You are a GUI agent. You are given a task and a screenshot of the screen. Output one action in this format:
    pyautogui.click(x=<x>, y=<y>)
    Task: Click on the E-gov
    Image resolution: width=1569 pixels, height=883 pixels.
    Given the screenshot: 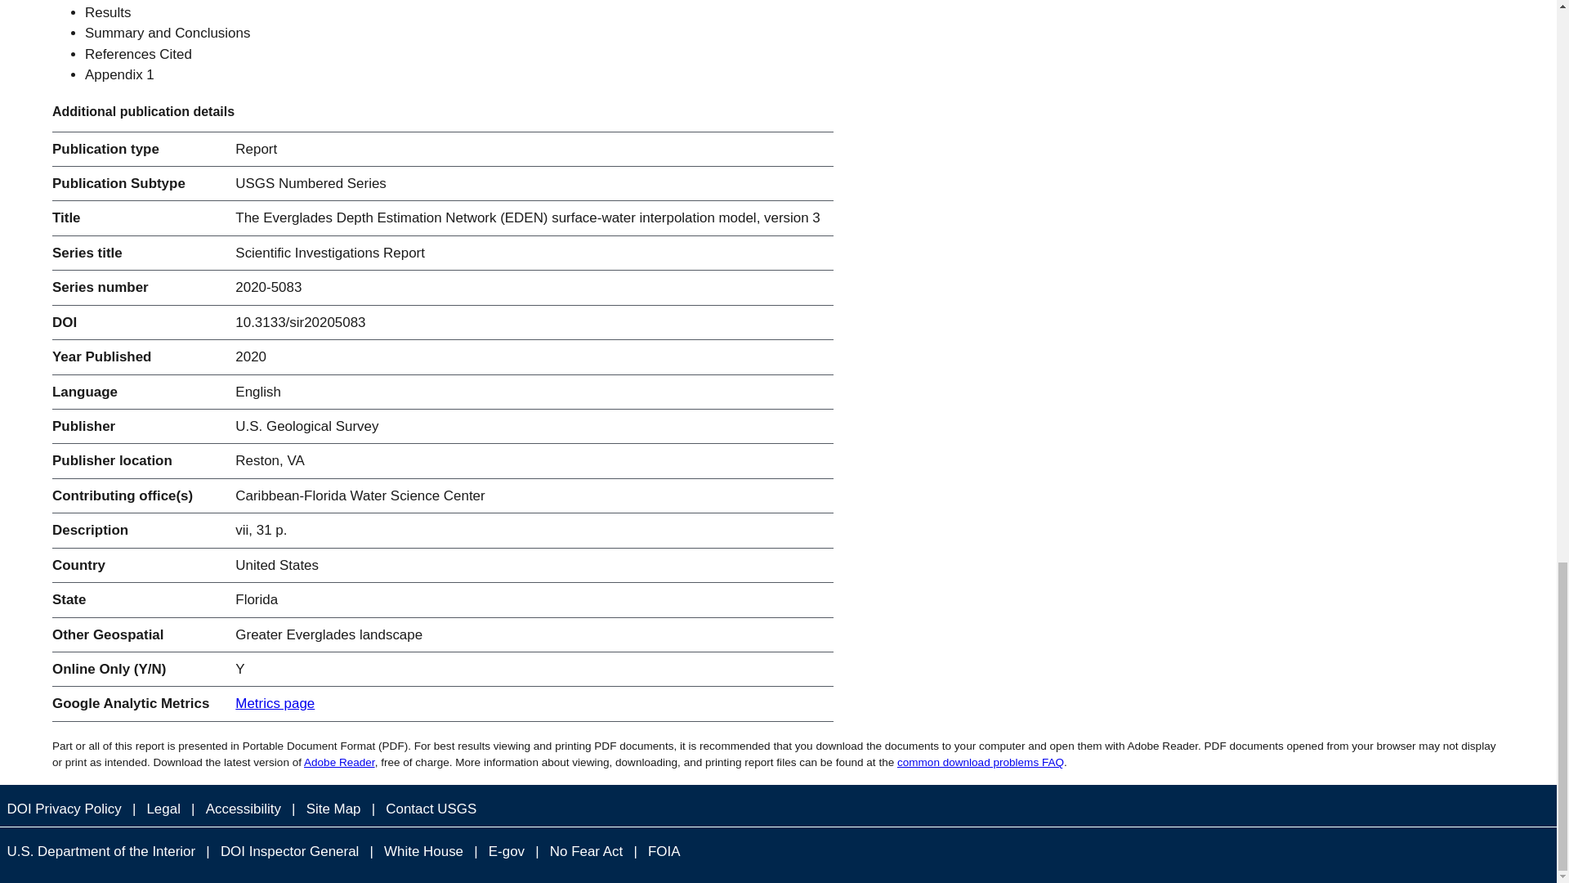 What is the action you would take?
    pyautogui.click(x=507, y=852)
    